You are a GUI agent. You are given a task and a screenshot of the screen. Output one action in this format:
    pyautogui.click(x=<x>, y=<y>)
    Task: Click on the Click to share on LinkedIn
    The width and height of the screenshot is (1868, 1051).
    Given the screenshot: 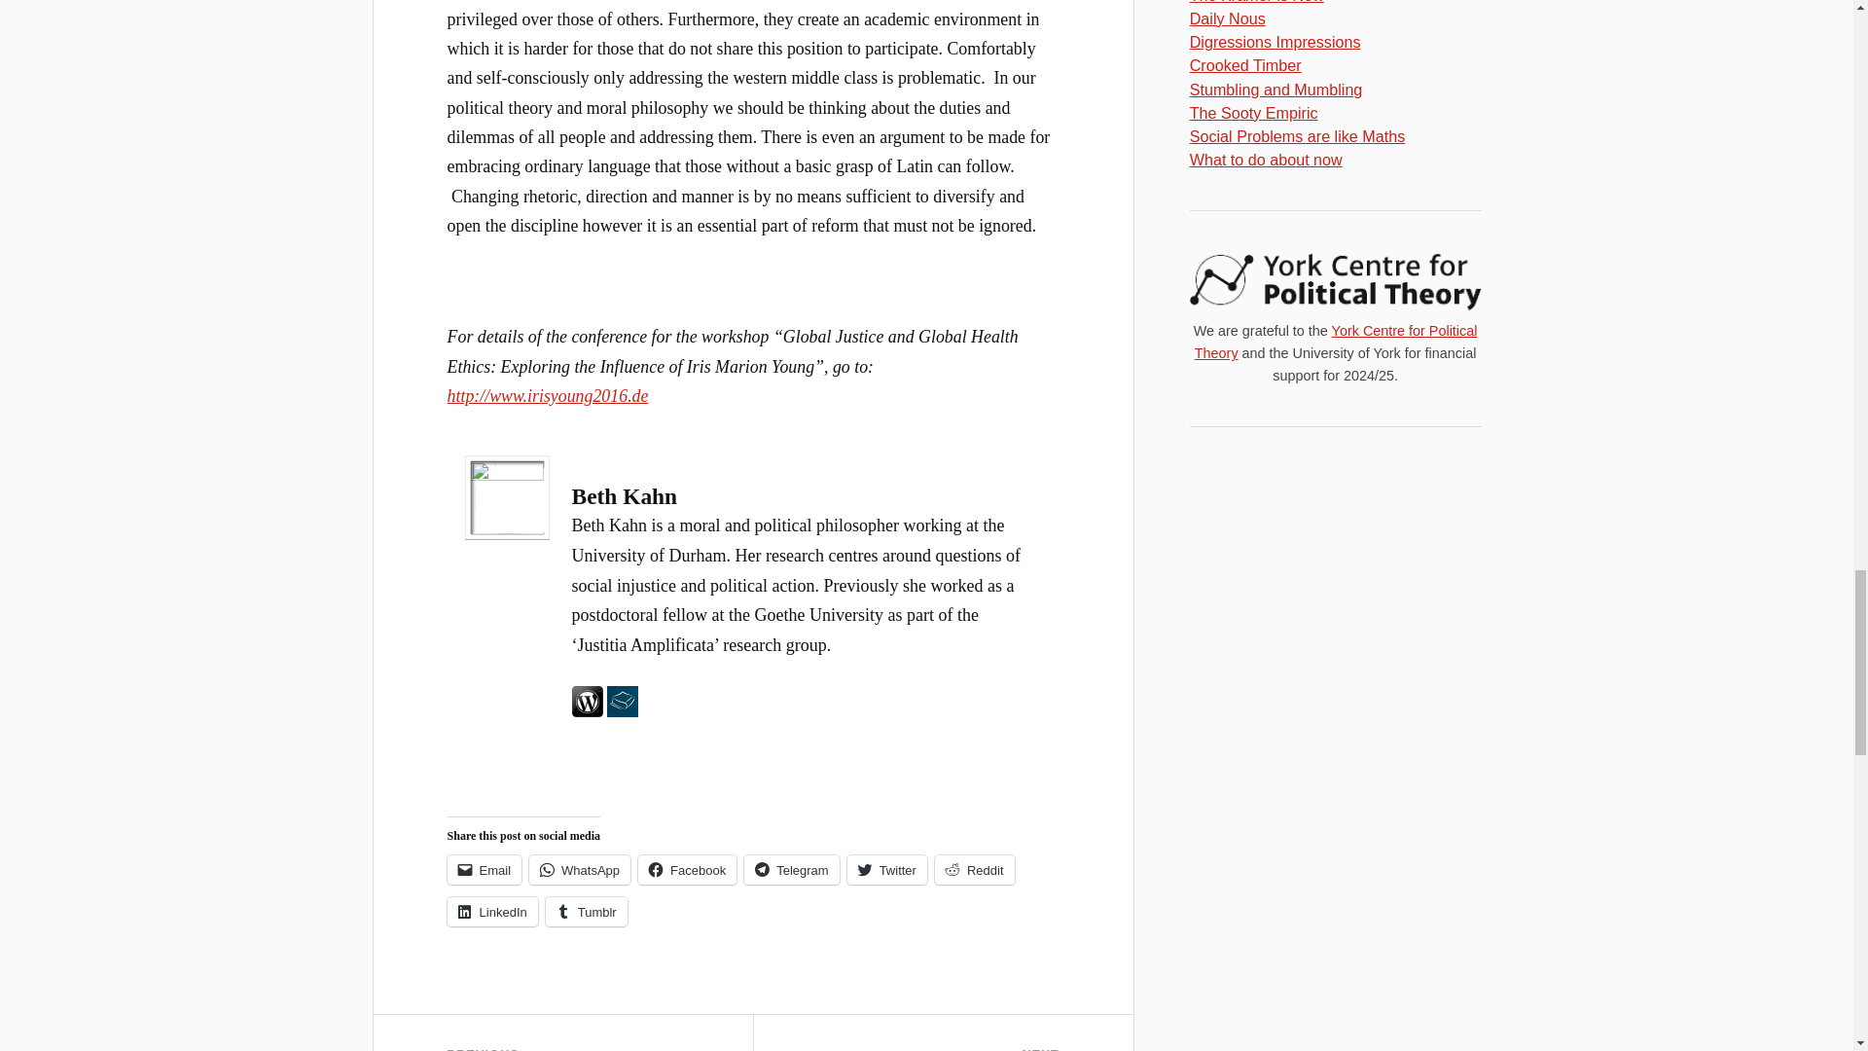 What is the action you would take?
    pyautogui.click(x=492, y=911)
    